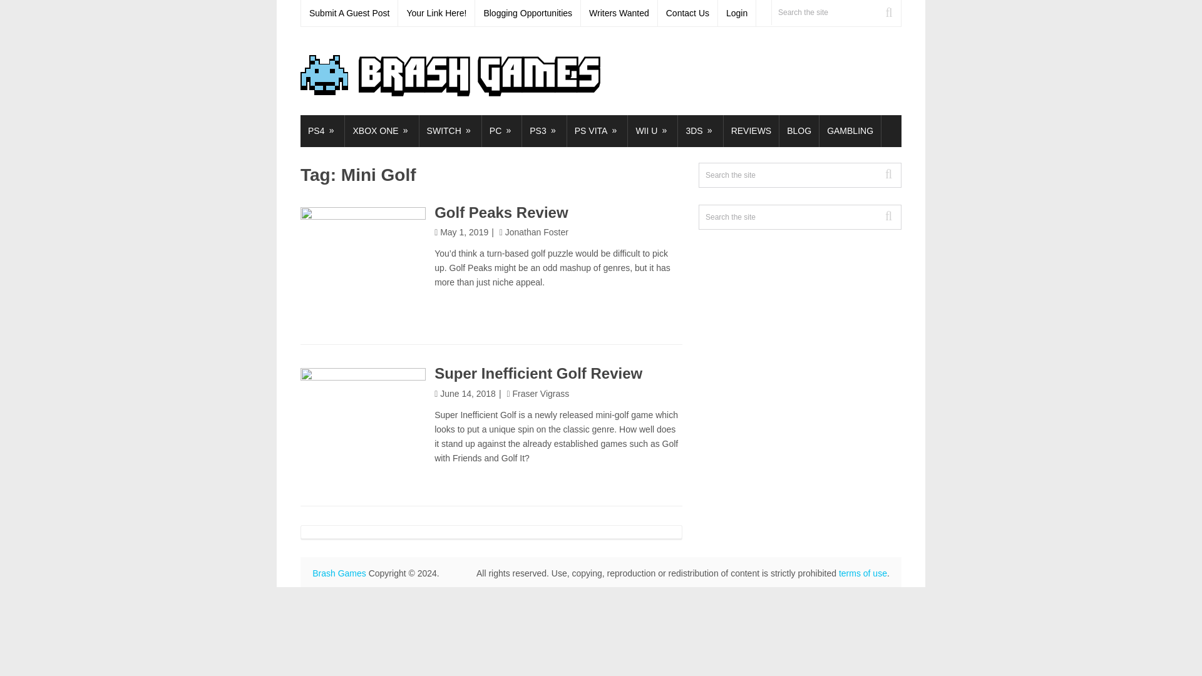 The height and width of the screenshot is (676, 1202). Describe the element at coordinates (322, 131) in the screenshot. I see `PS4` at that location.